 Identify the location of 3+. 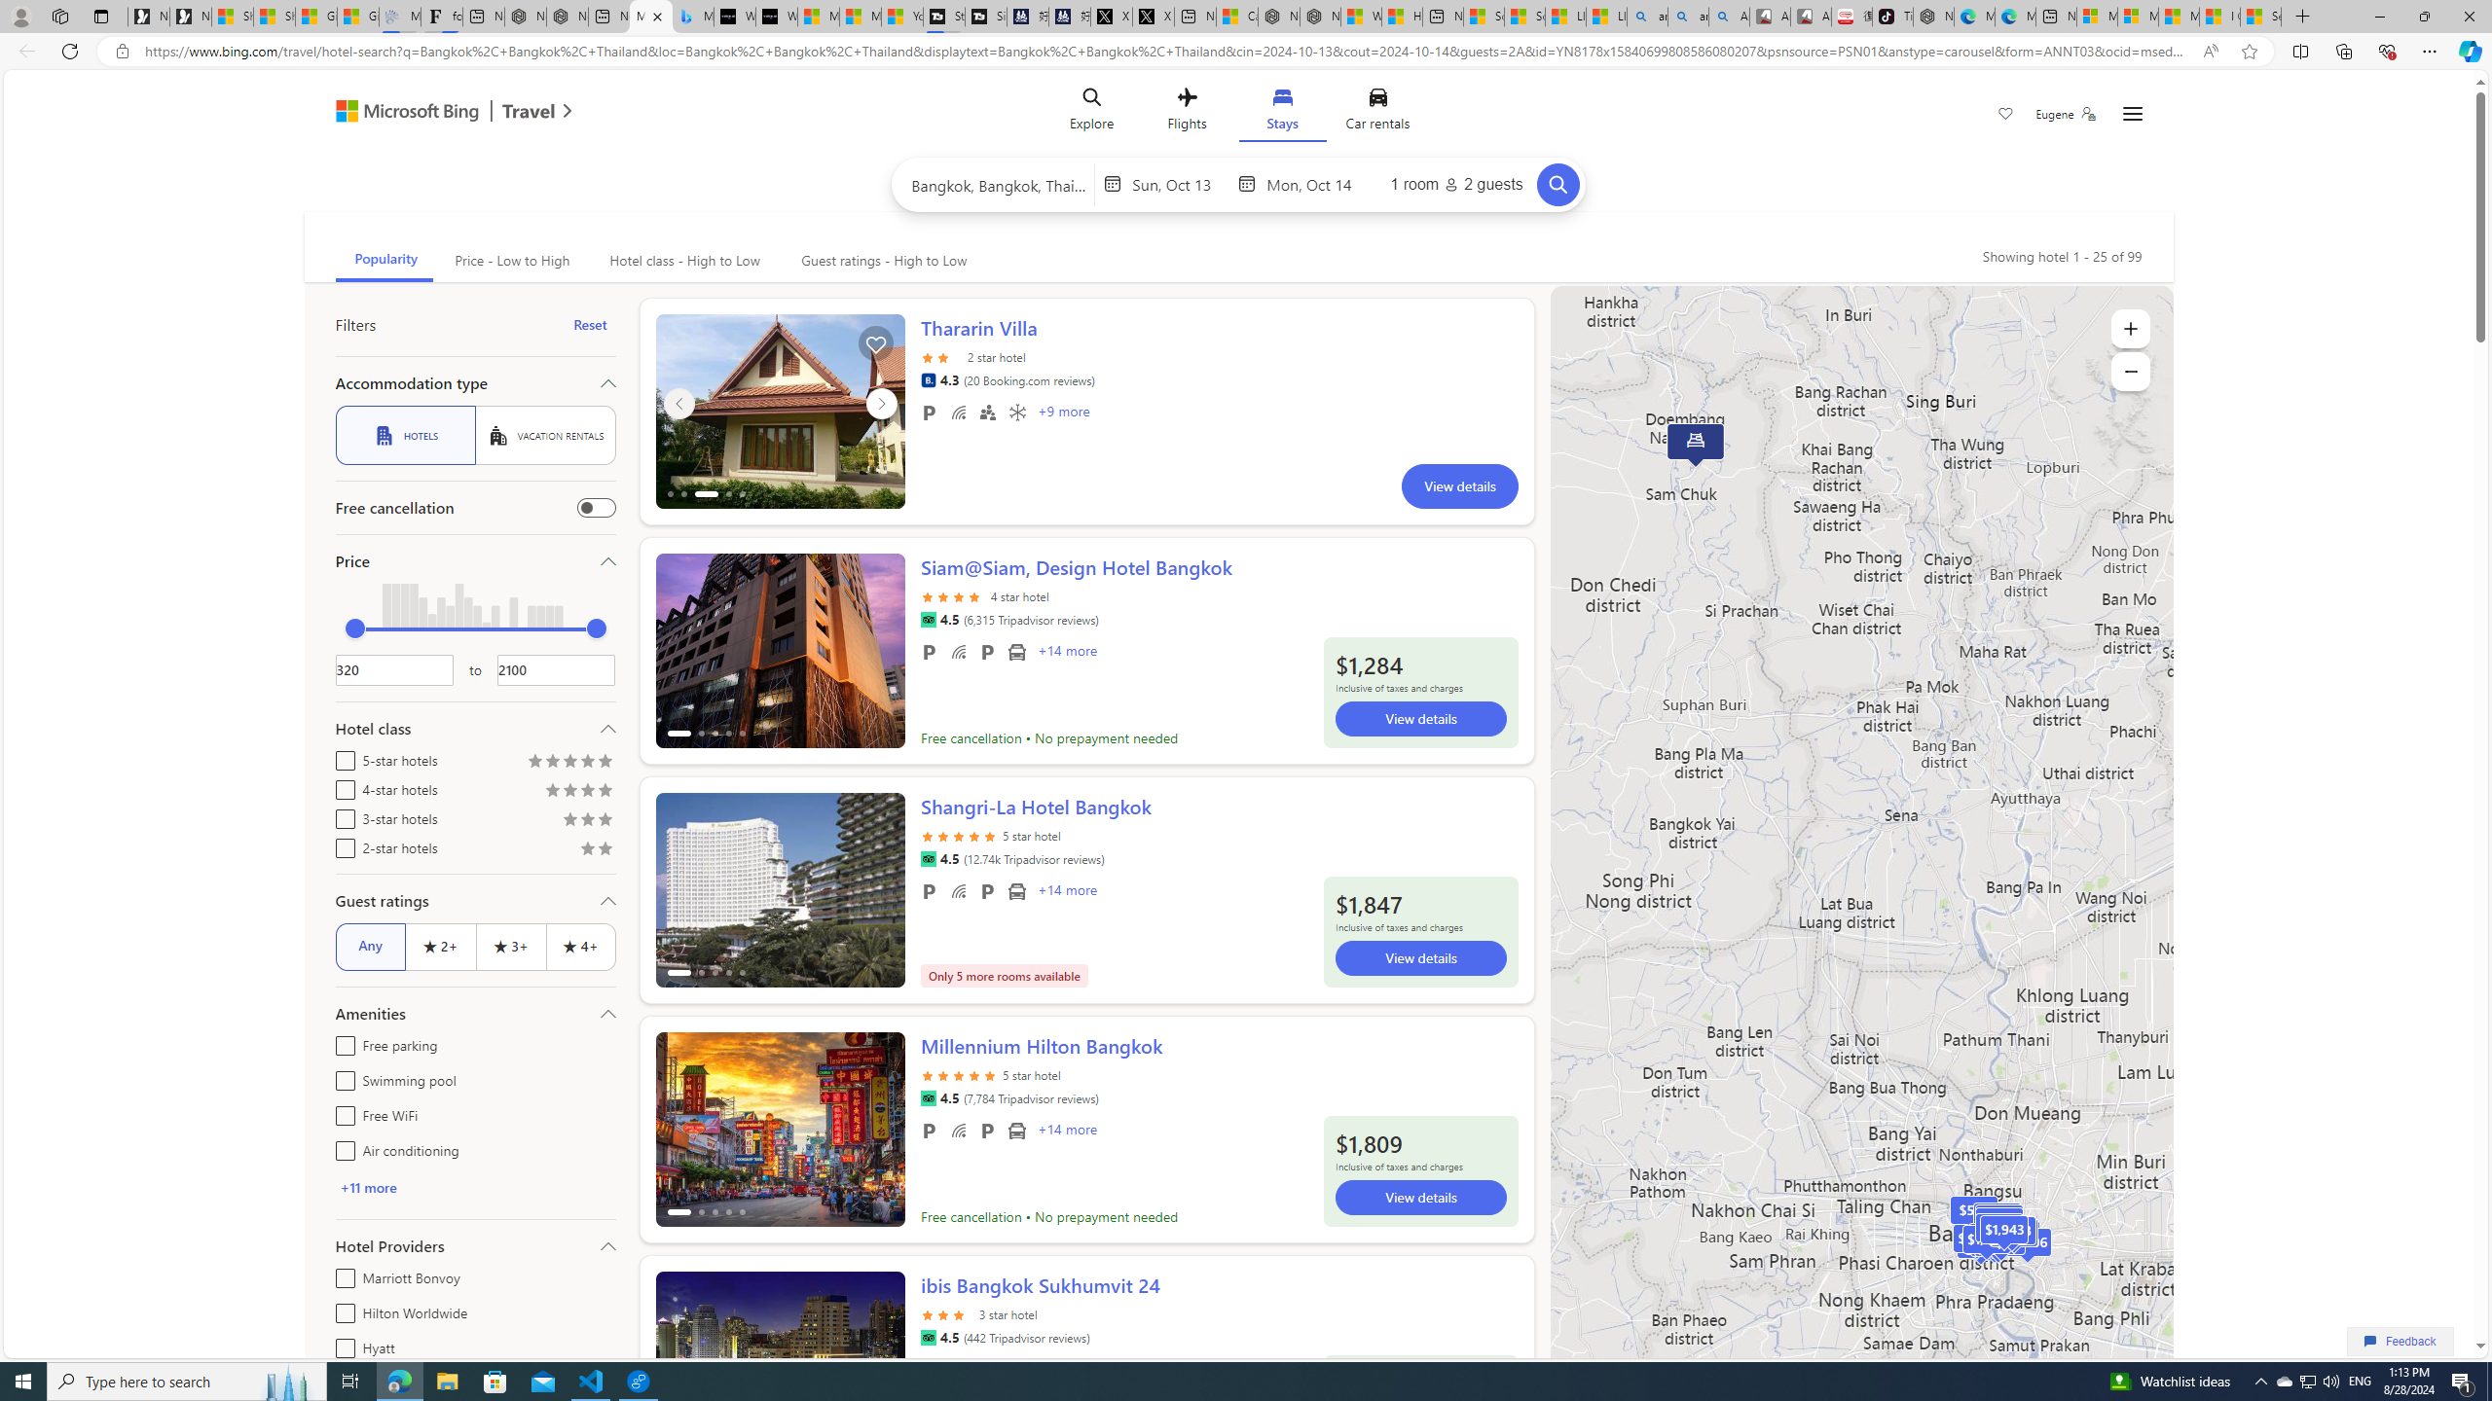
(510, 946).